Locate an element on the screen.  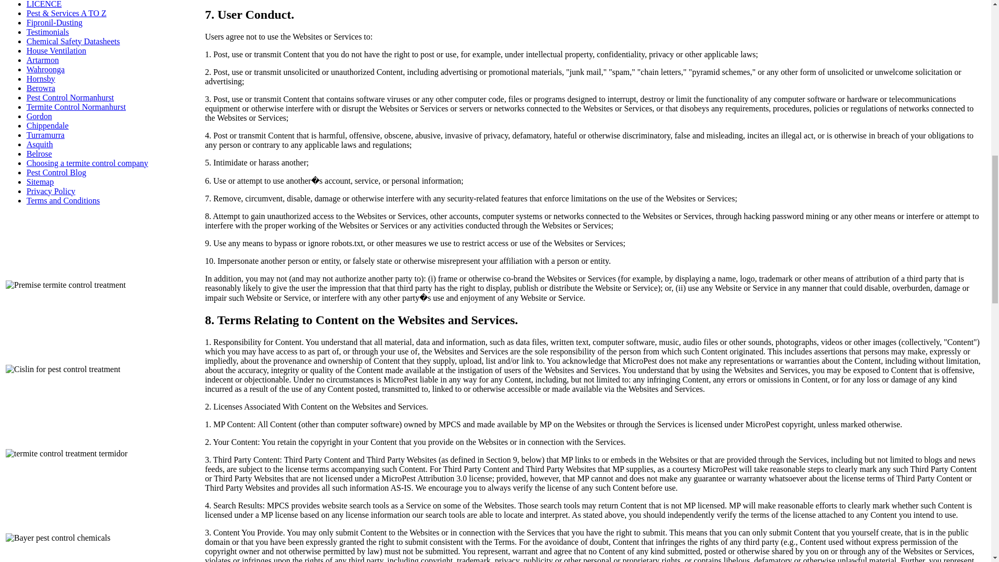
Chemical Safety Datasheets is located at coordinates (73, 41).